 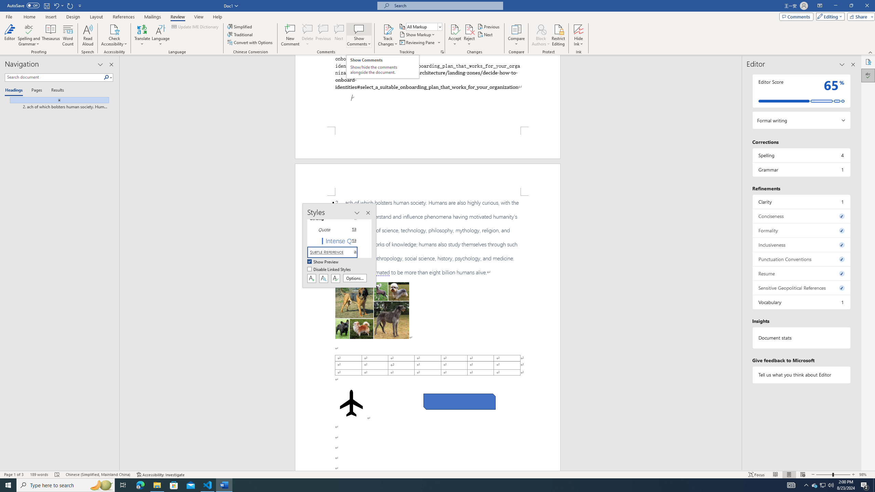 What do you see at coordinates (579, 29) in the screenshot?
I see `Hide Ink` at bounding box center [579, 29].